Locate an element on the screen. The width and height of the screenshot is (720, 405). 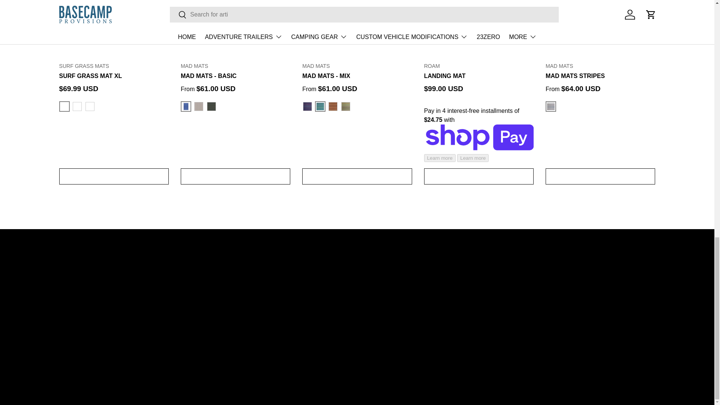
TROPICAL is located at coordinates (320, 106).